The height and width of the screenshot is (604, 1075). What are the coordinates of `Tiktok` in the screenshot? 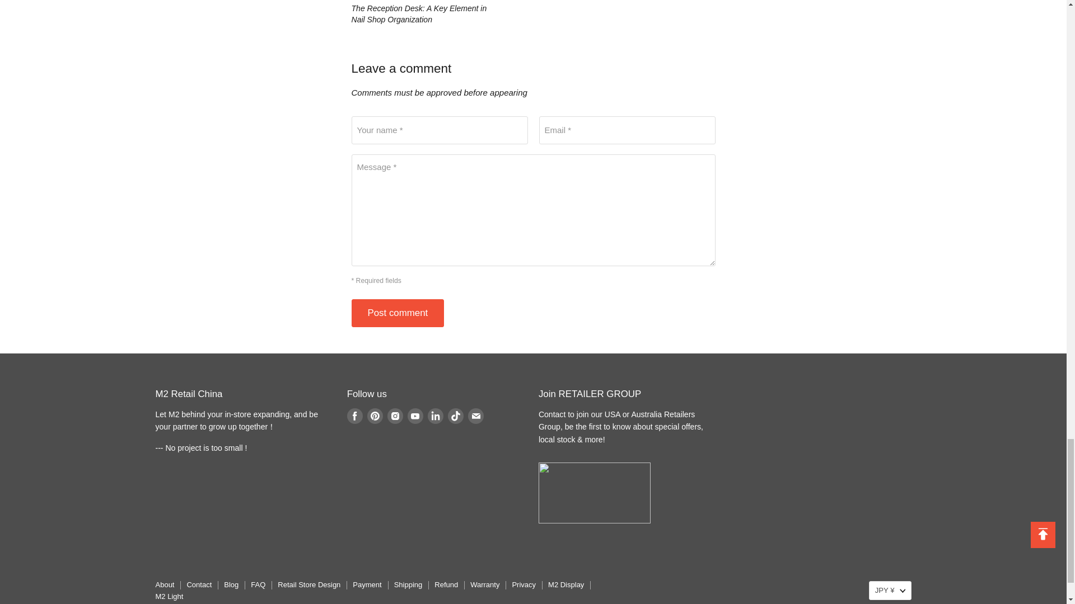 It's located at (456, 416).